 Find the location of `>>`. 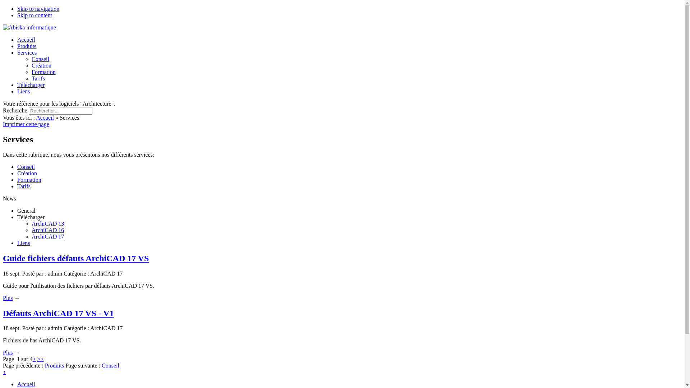

>> is located at coordinates (41, 359).